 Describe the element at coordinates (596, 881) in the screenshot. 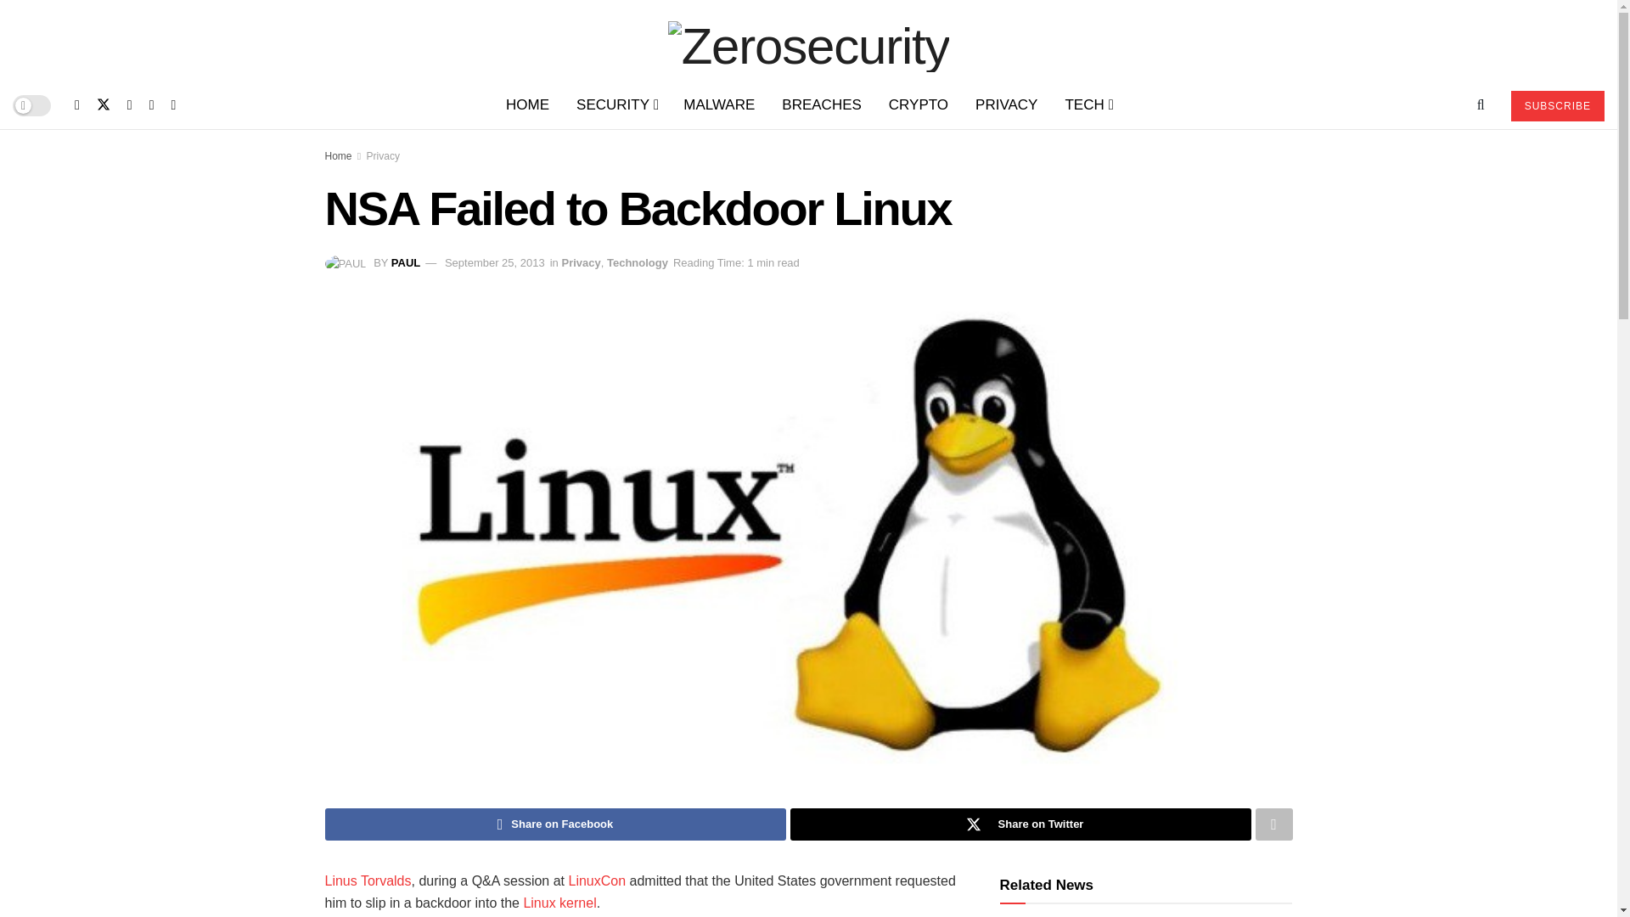

I see `LinuxCon` at that location.